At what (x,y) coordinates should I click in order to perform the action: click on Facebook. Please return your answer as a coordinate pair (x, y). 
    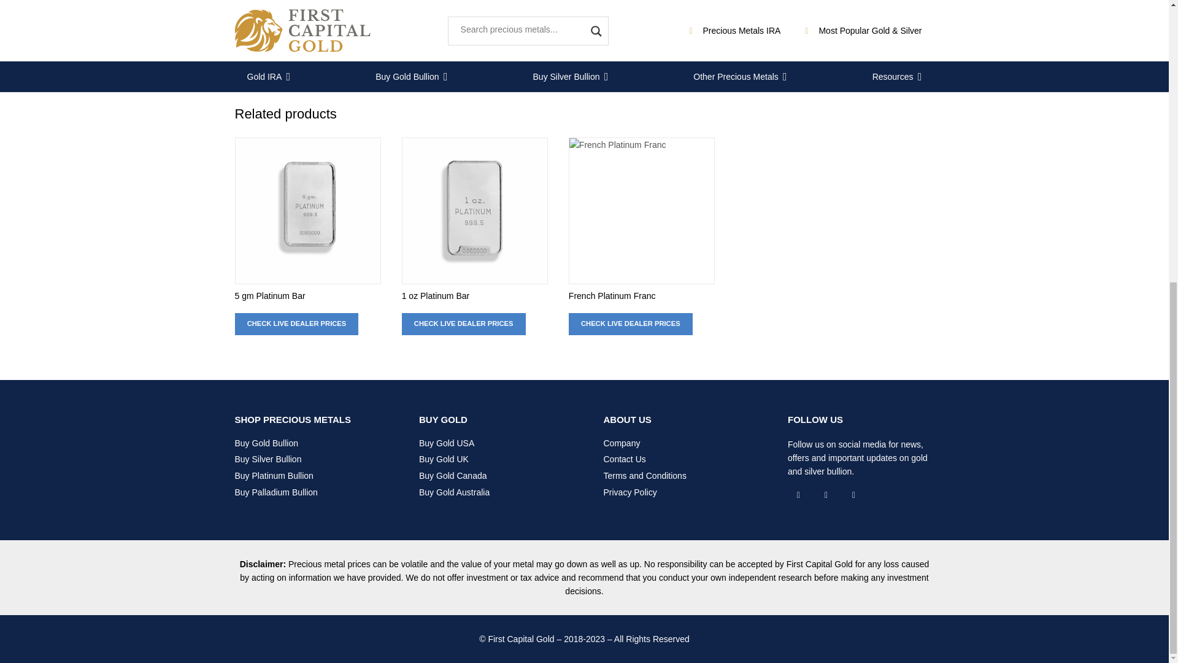
    Looking at the image, I should click on (799, 495).